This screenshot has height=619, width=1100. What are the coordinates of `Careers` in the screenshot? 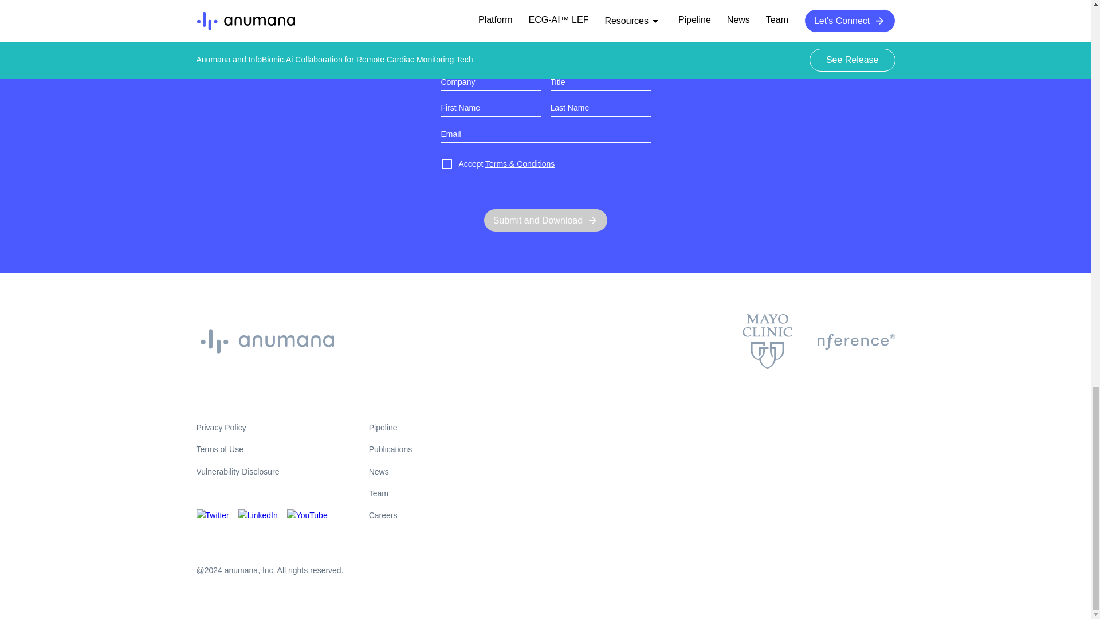 It's located at (391, 515).